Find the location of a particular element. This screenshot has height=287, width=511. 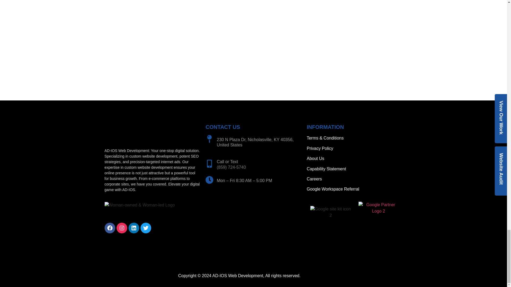

New-white-logo is located at coordinates (127, 133).